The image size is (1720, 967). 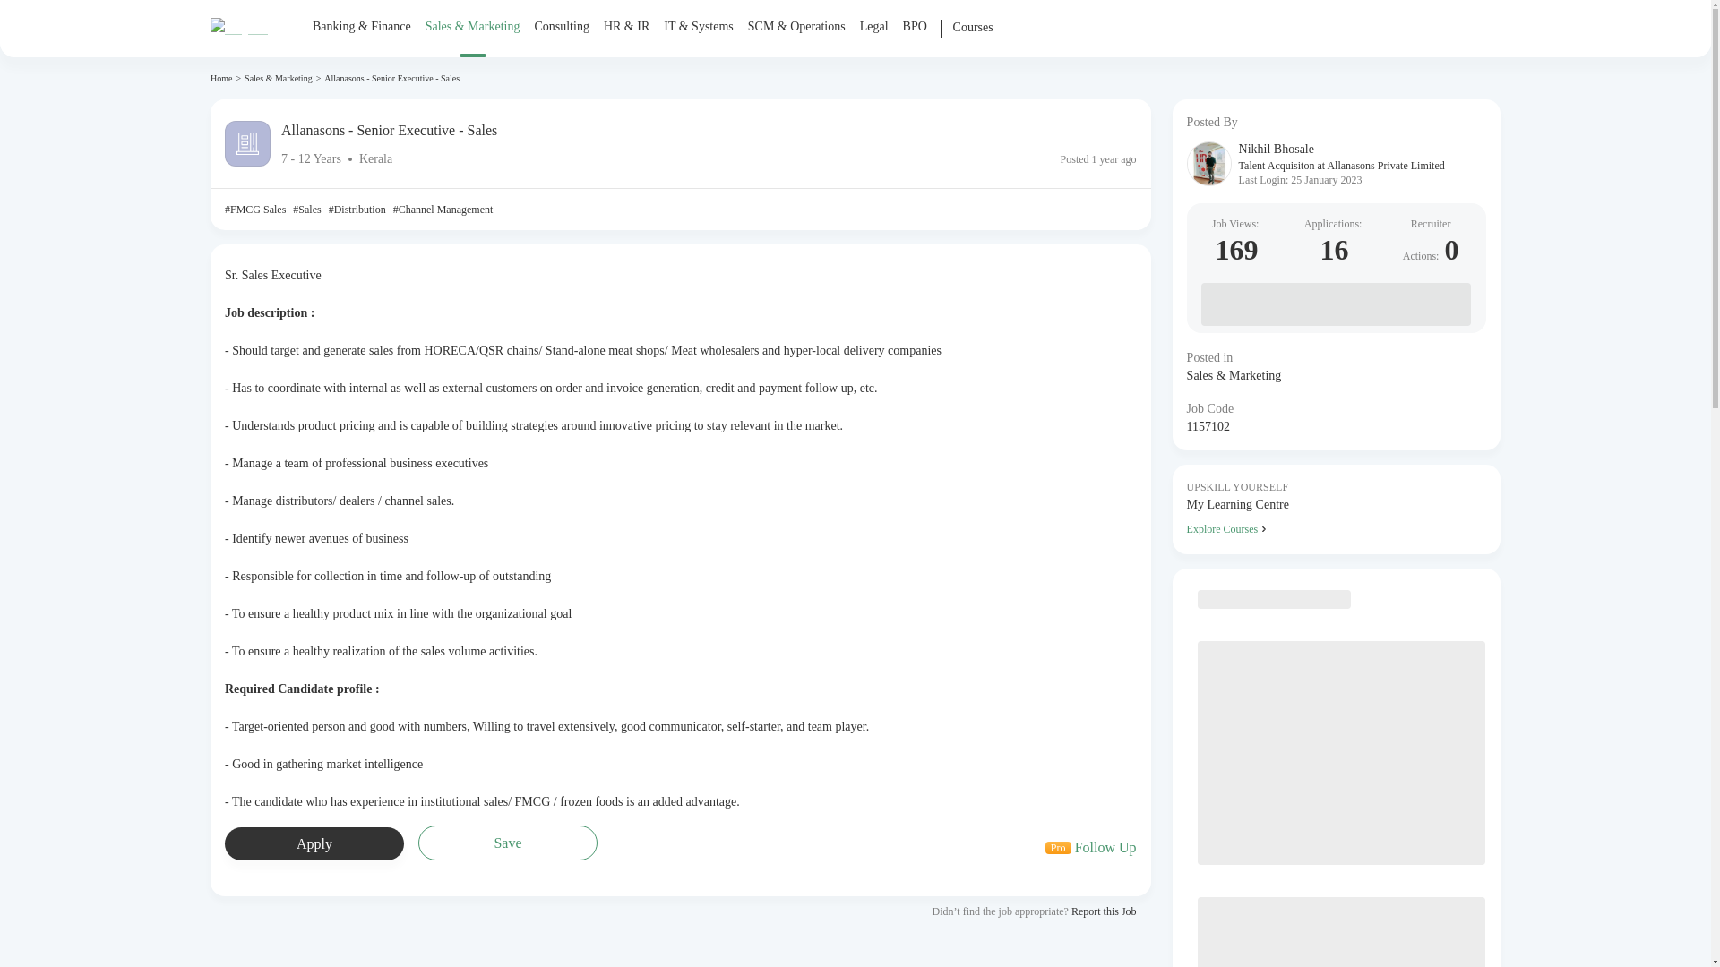 I want to click on Nikhil Bhosale, so click(x=1341, y=149).